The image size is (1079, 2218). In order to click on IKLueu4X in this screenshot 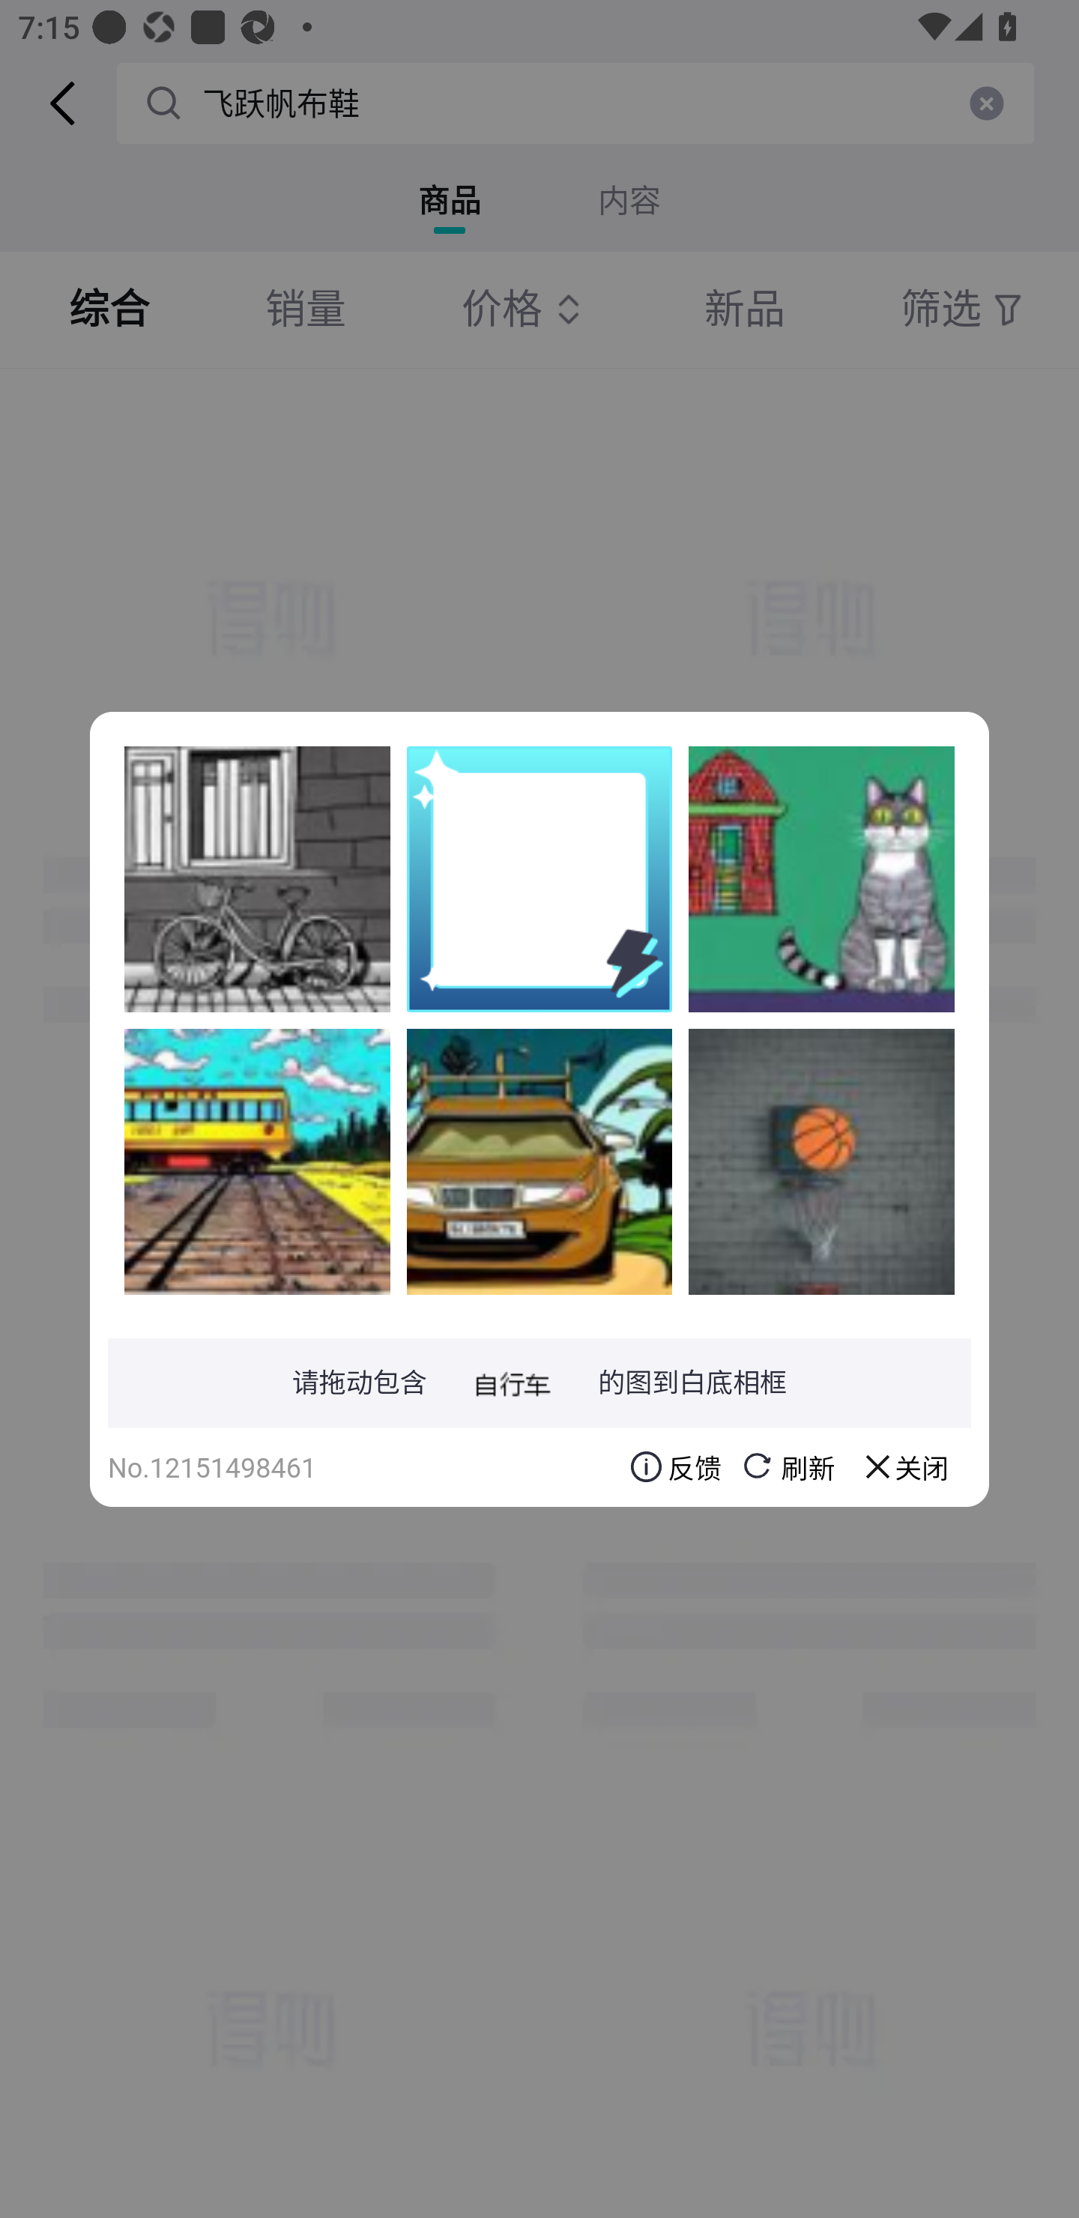, I will do `click(257, 1161)`.